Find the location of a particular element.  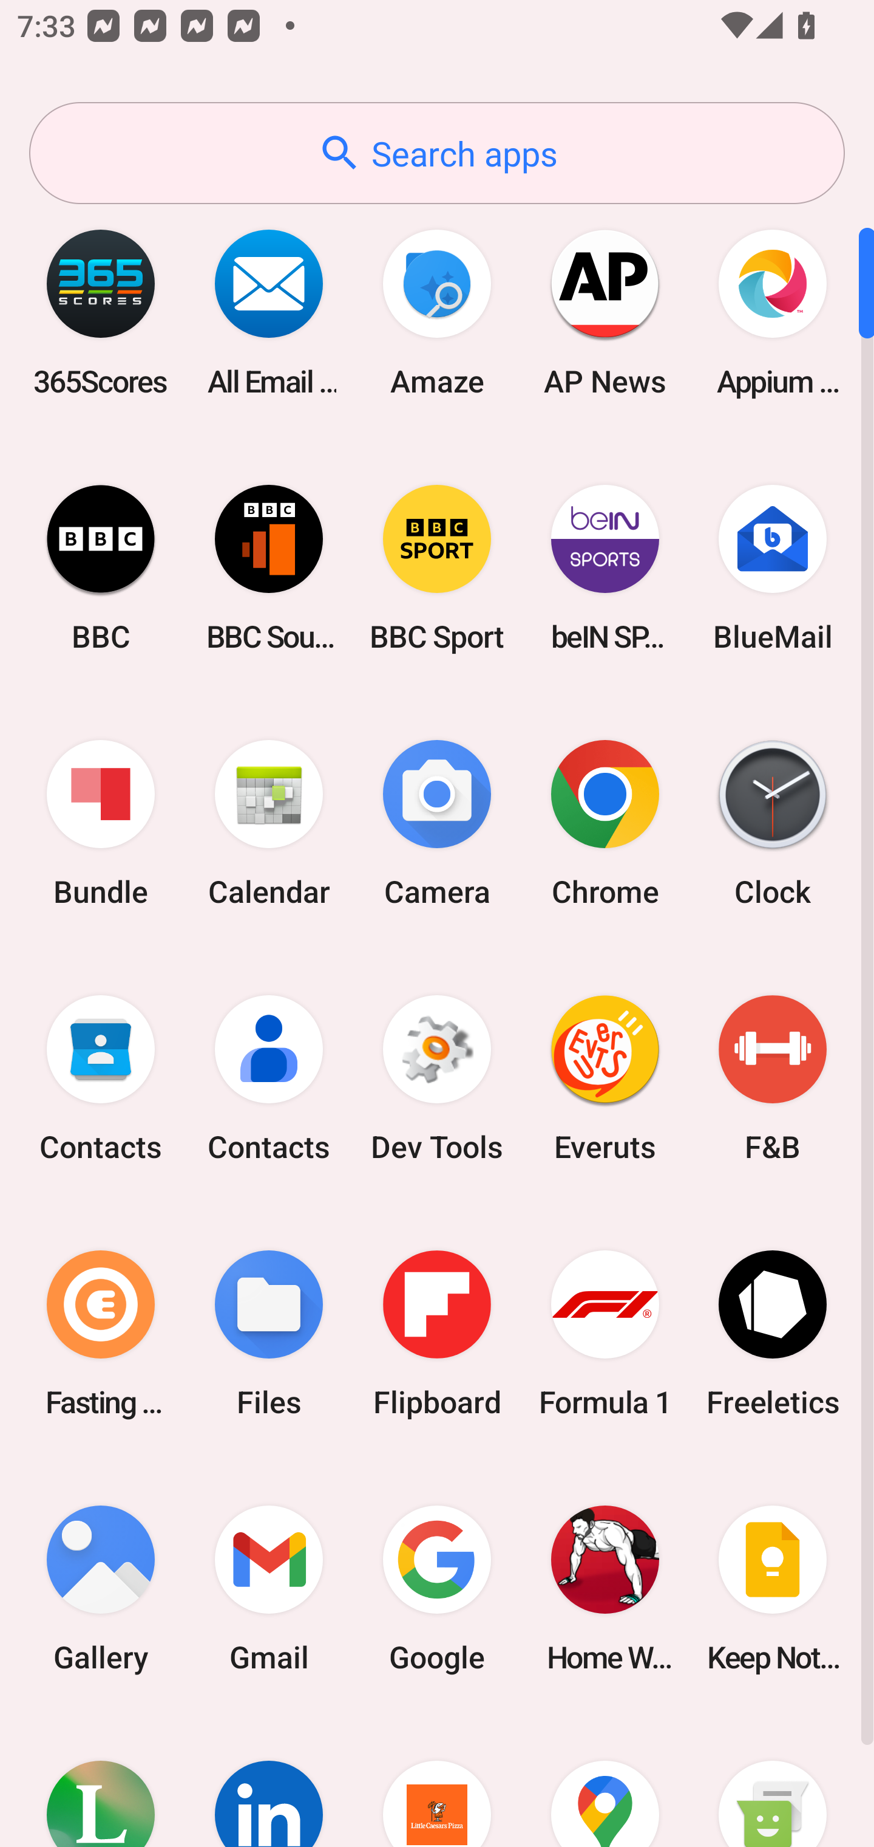

365Scores is located at coordinates (101, 312).